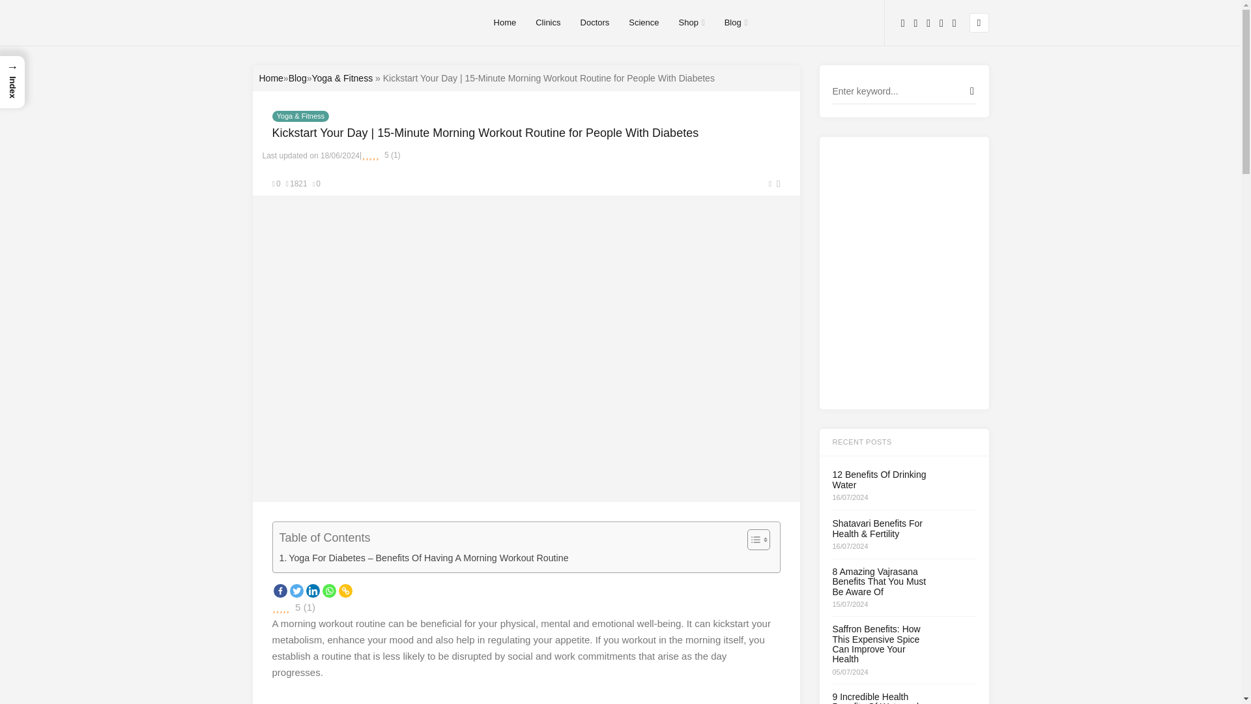 The height and width of the screenshot is (704, 1251). What do you see at coordinates (280, 591) in the screenshot?
I see `Facebook` at bounding box center [280, 591].